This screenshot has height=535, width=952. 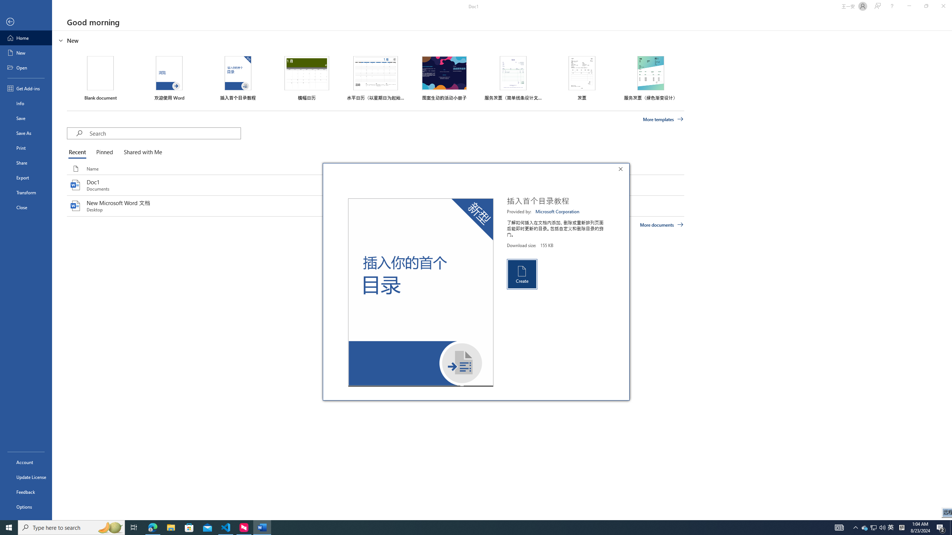 What do you see at coordinates (26, 133) in the screenshot?
I see `Minimize` at bounding box center [26, 133].